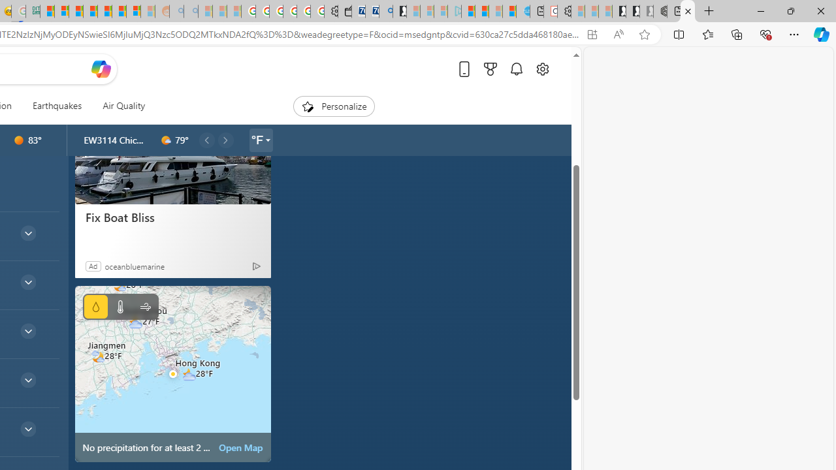 The image size is (836, 470). I want to click on No precipitation for at least 2 hours, so click(172, 373).